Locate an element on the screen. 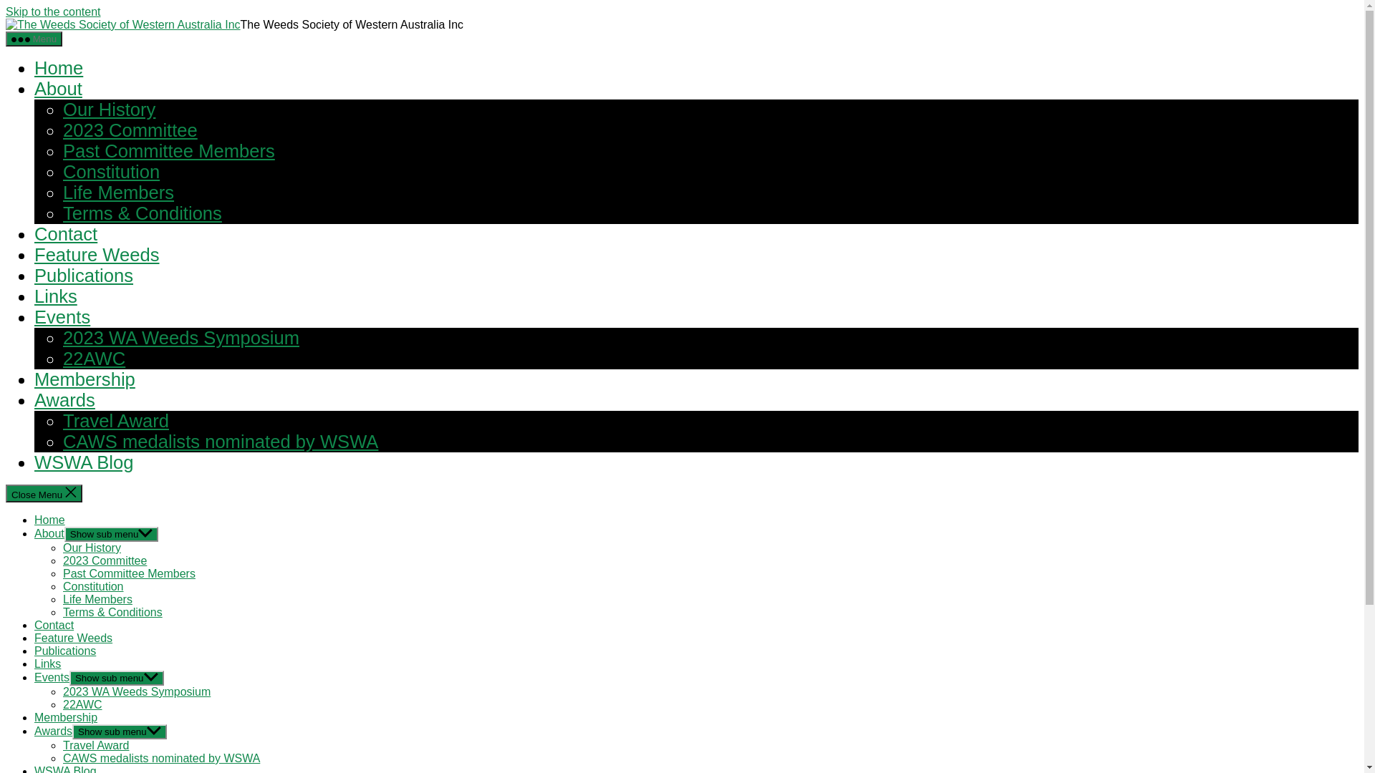  WSWA Blog is located at coordinates (84, 462).